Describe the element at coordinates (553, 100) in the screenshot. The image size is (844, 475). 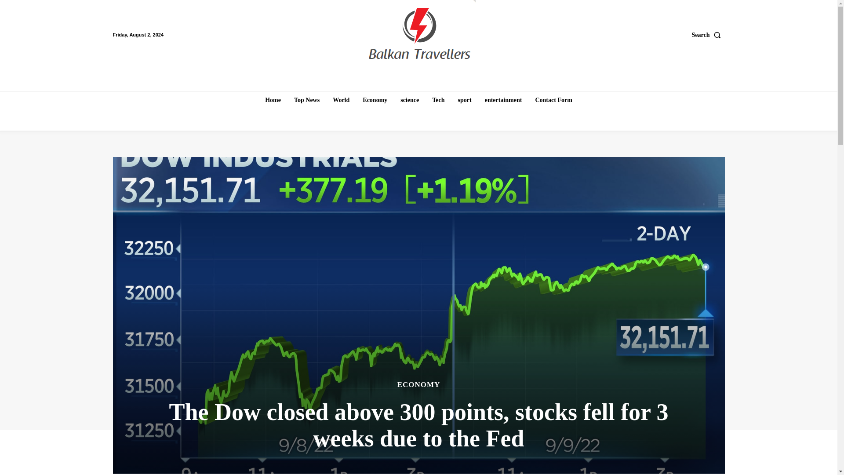
I see `Contact Form` at that location.